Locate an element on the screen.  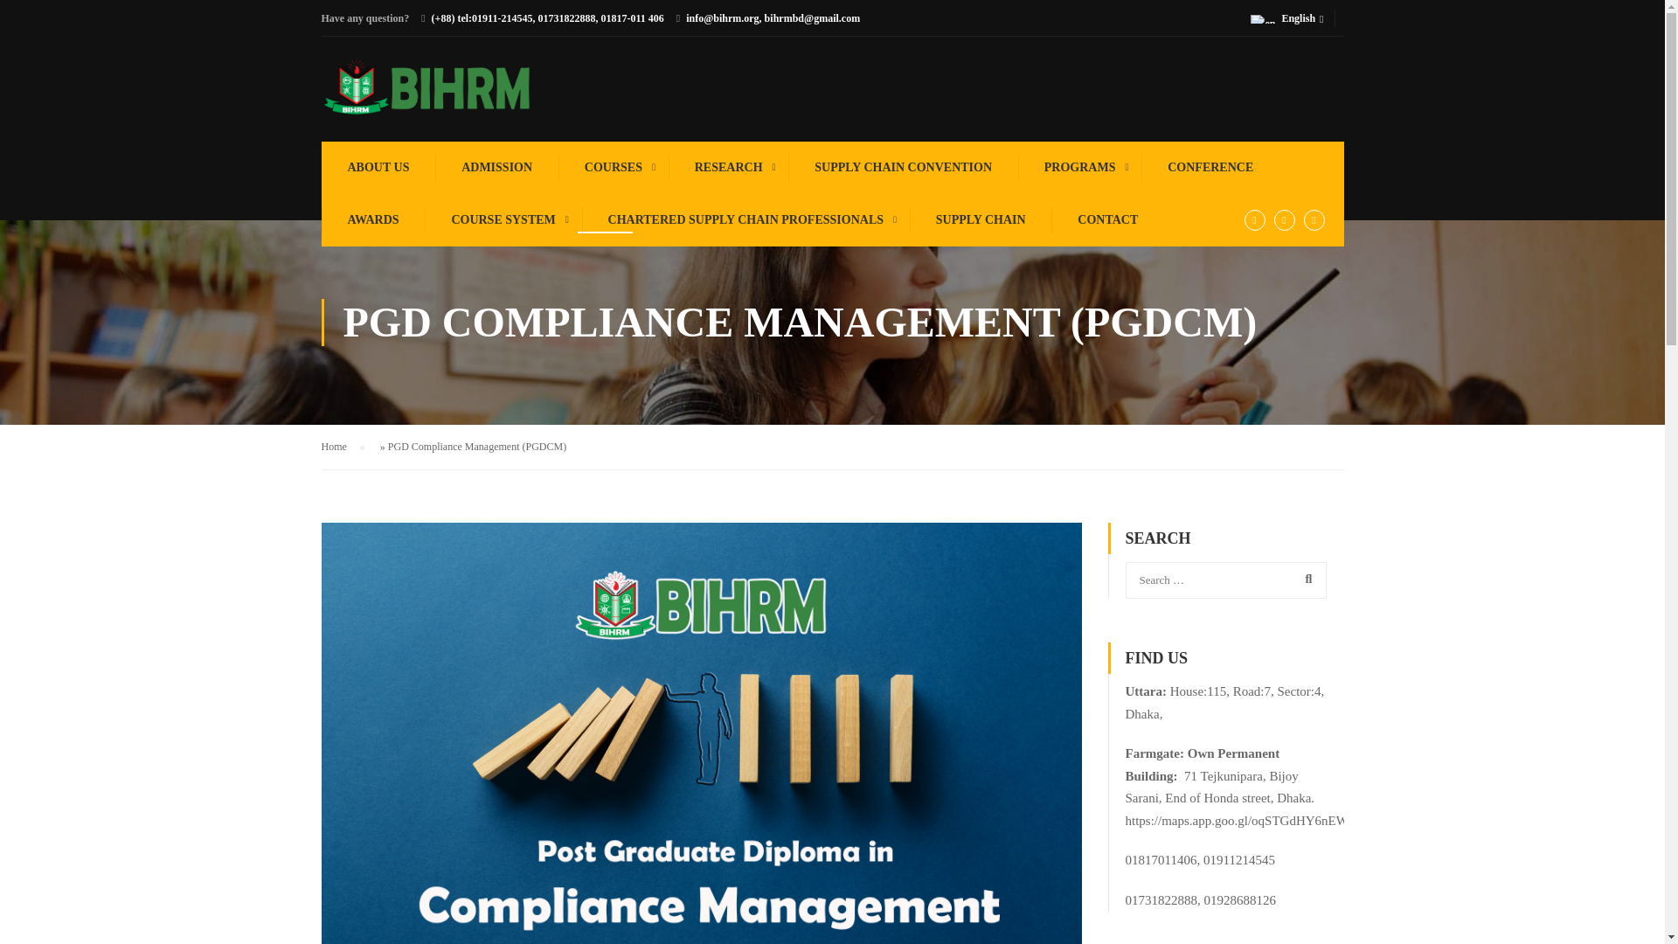
ABOUT US is located at coordinates (378, 168).